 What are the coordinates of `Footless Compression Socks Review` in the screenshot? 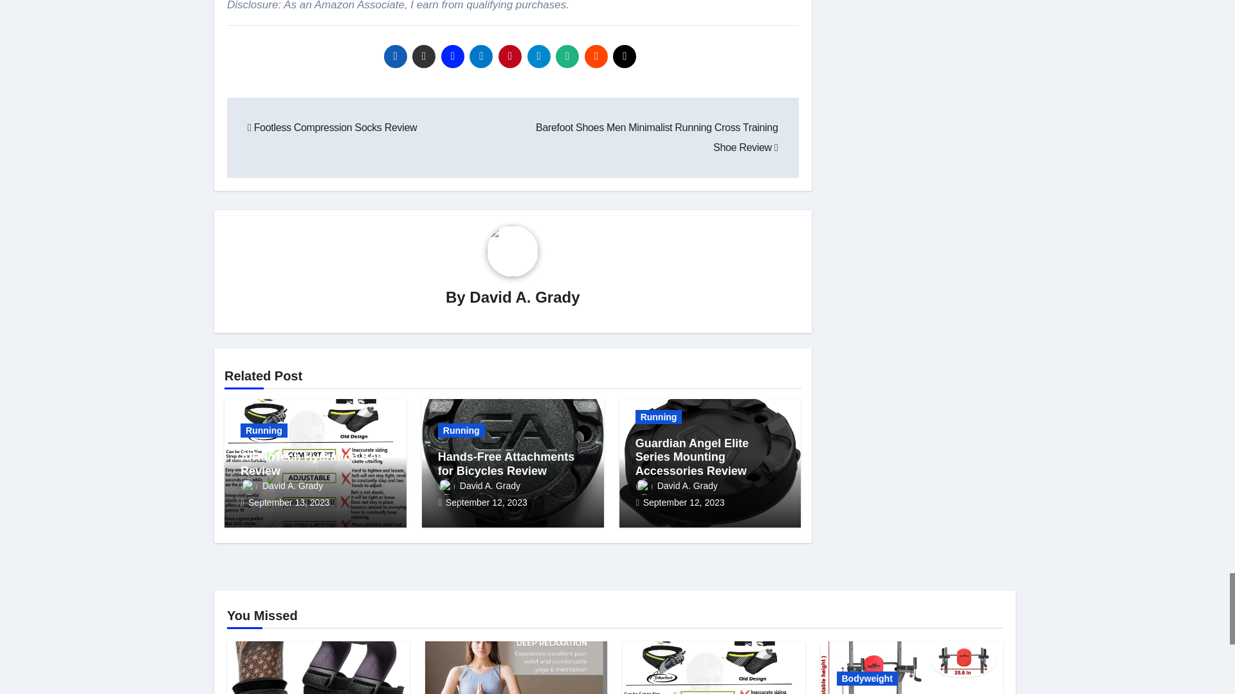 It's located at (332, 127).